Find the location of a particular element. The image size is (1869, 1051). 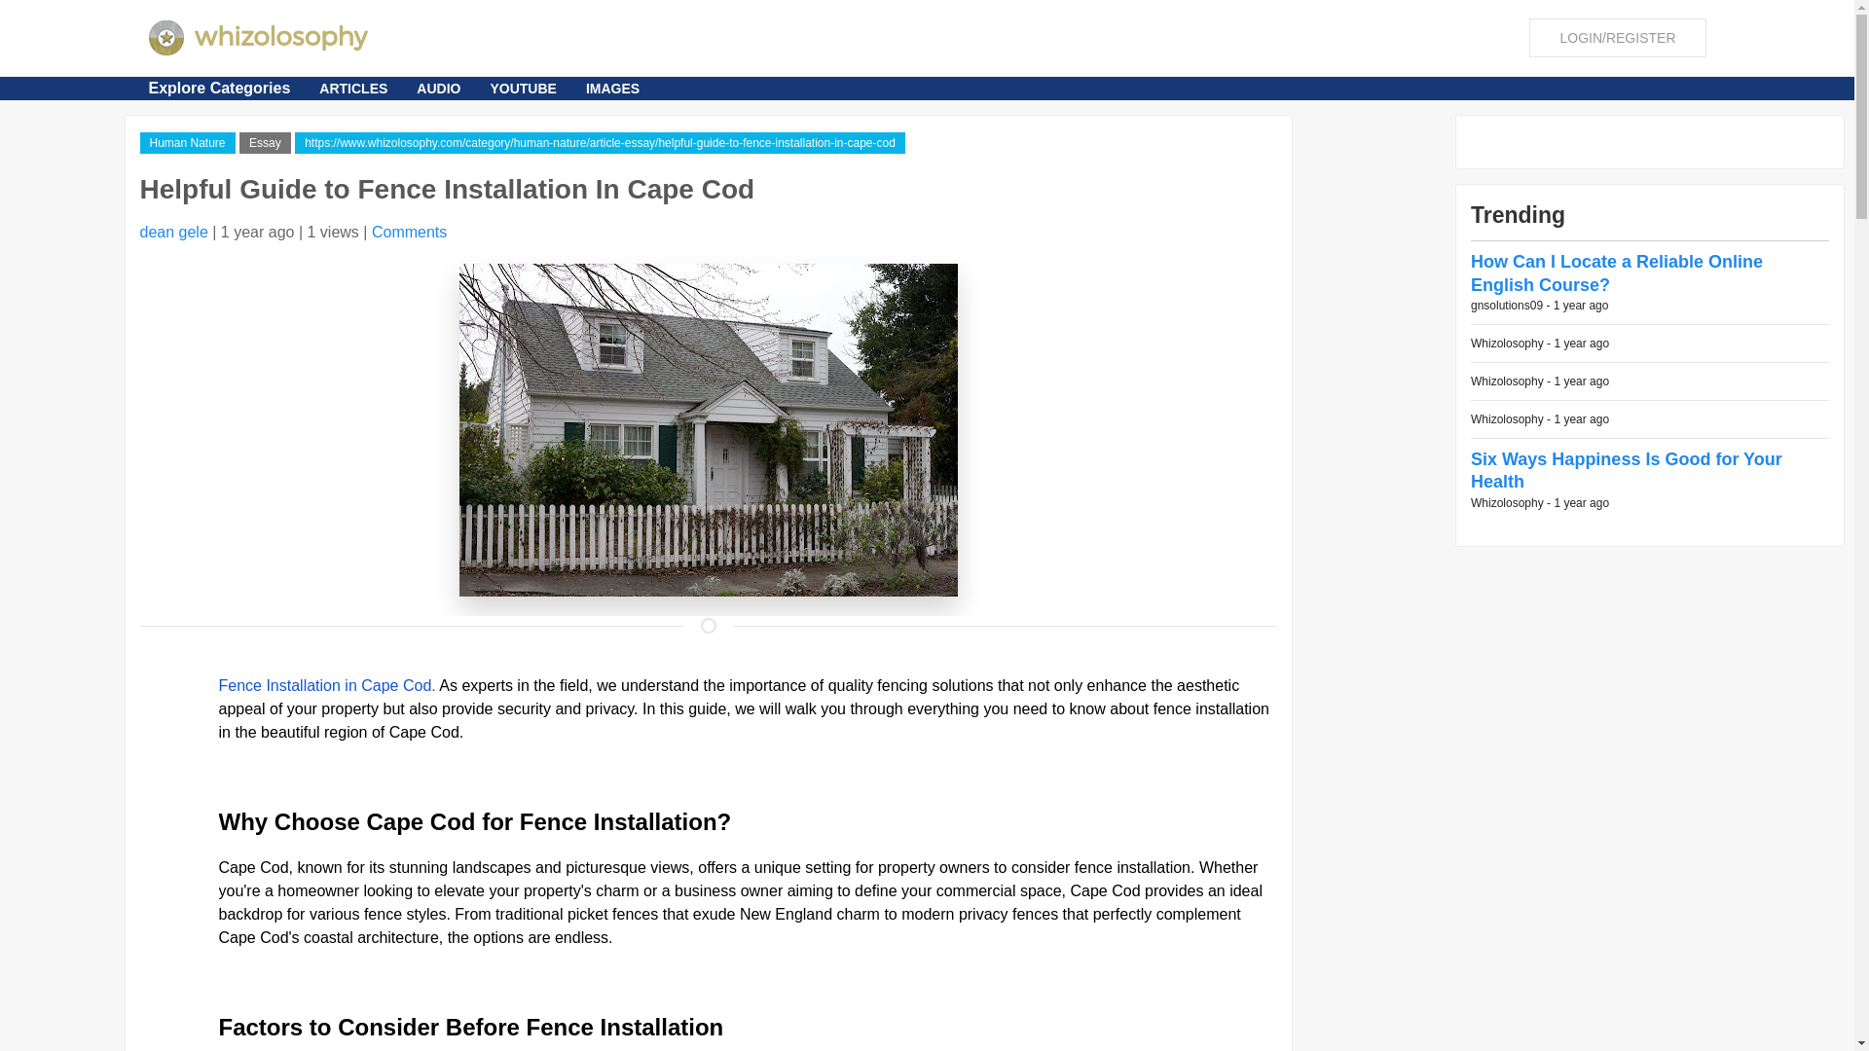

Essay is located at coordinates (265, 142).